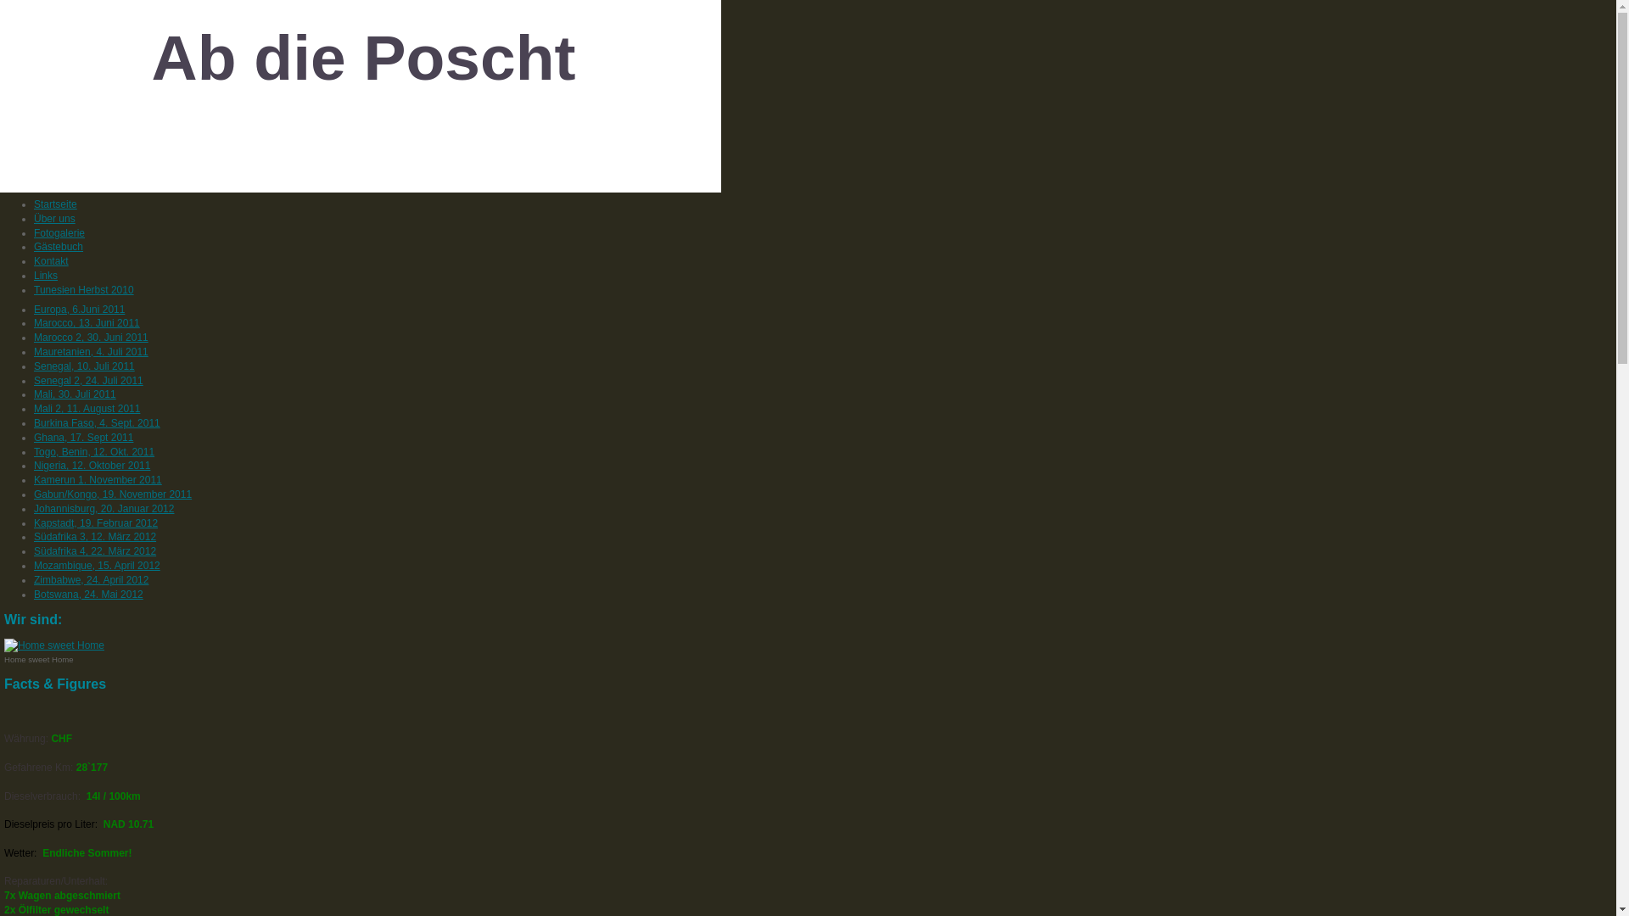  I want to click on Senegal, 10. Juli 2011, so click(85, 366).